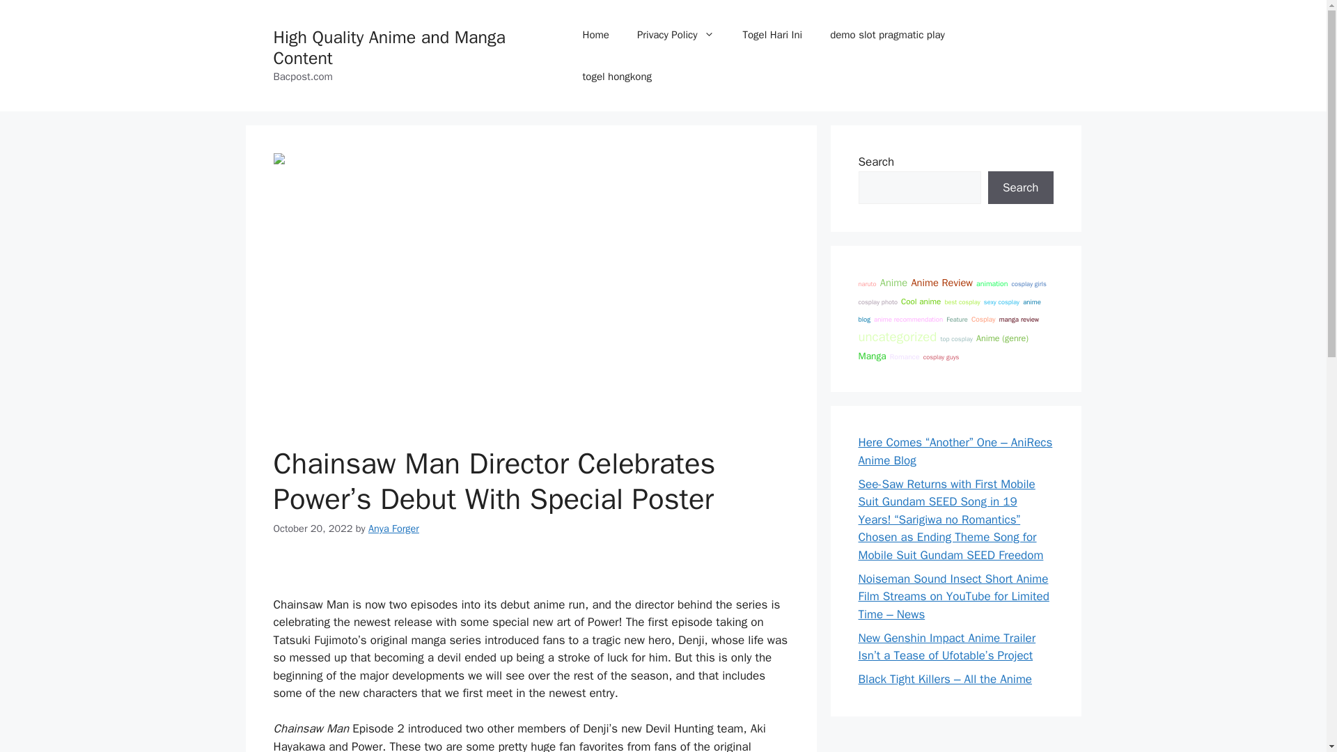 The width and height of the screenshot is (1337, 752). Describe the element at coordinates (1020, 188) in the screenshot. I see `Search` at that location.